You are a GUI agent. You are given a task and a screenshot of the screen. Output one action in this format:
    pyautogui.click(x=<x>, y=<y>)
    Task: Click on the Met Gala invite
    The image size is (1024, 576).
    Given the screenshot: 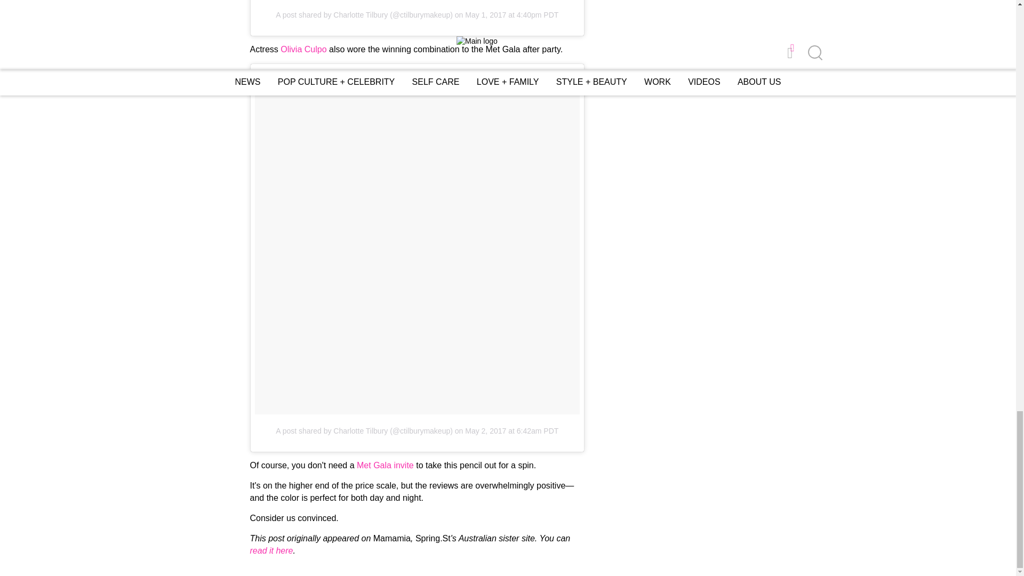 What is the action you would take?
    pyautogui.click(x=385, y=465)
    